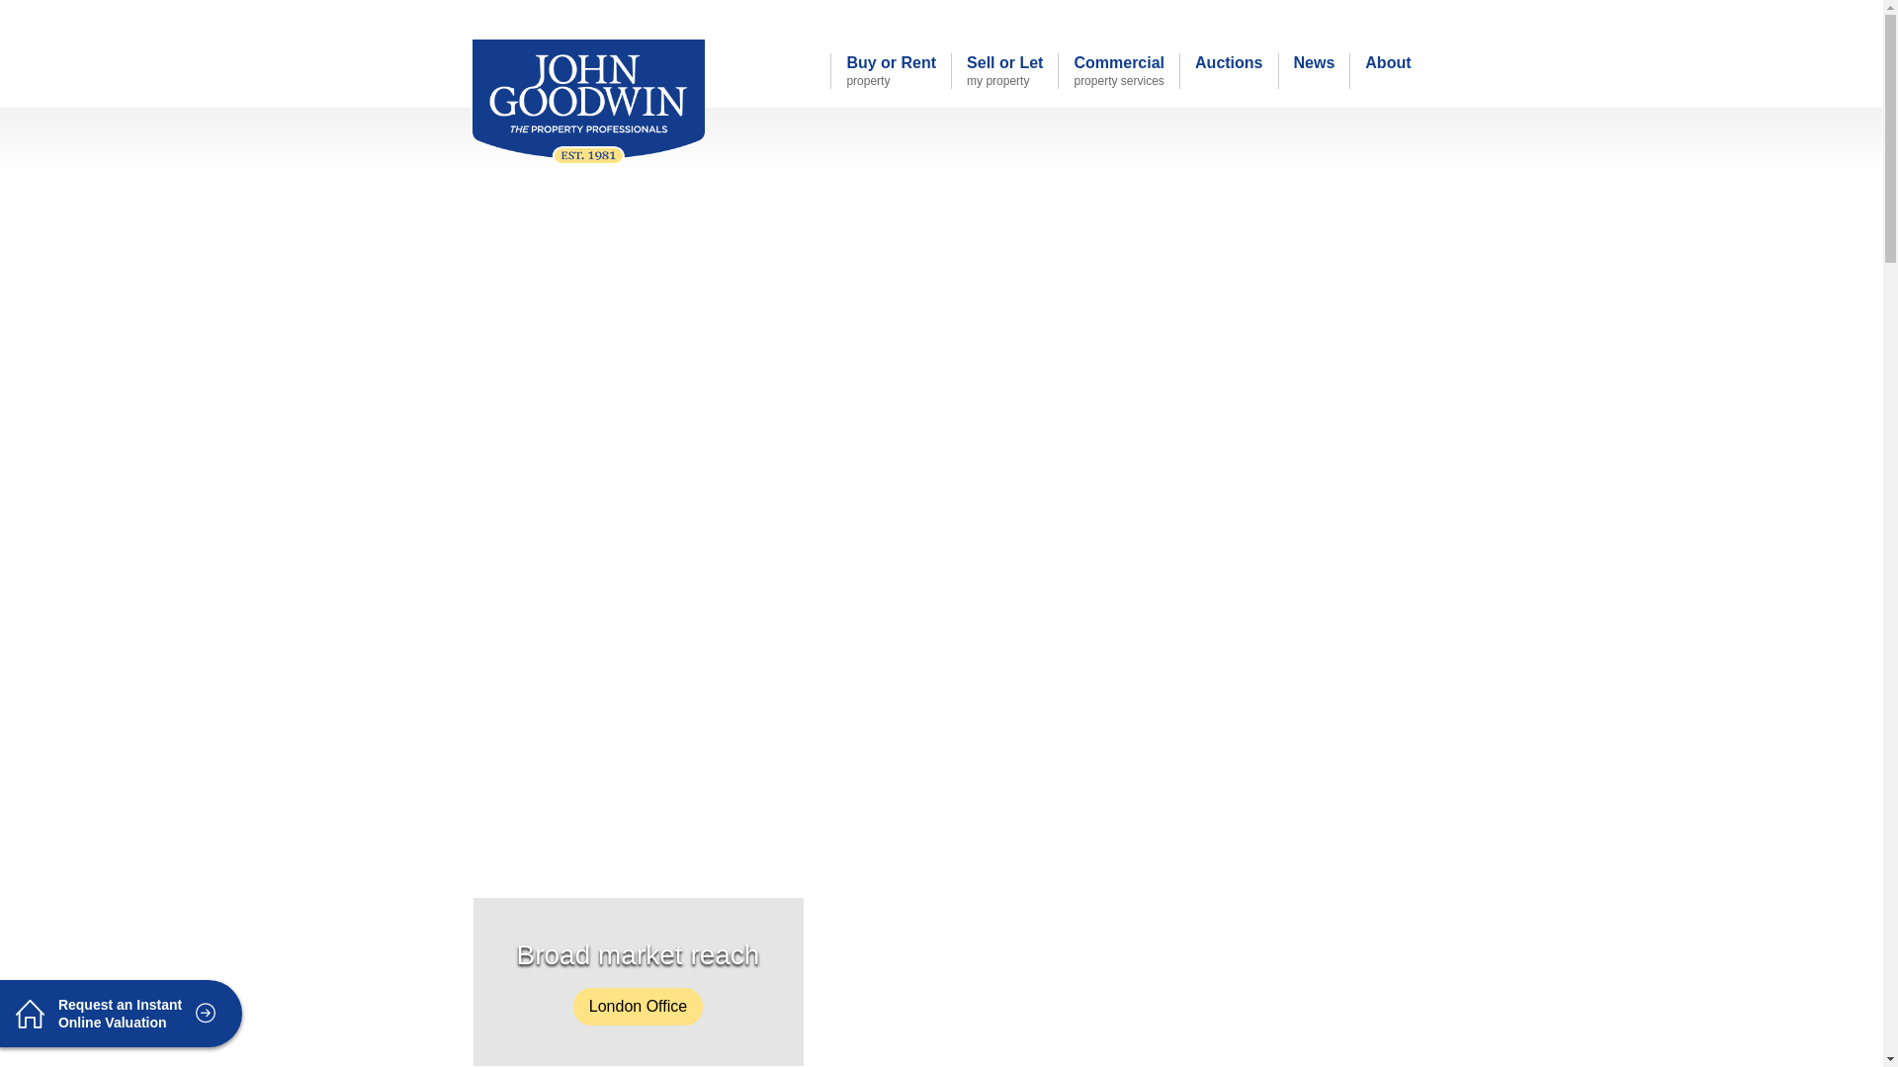 The height and width of the screenshot is (1067, 1898). I want to click on Auctions, so click(1058, 15).